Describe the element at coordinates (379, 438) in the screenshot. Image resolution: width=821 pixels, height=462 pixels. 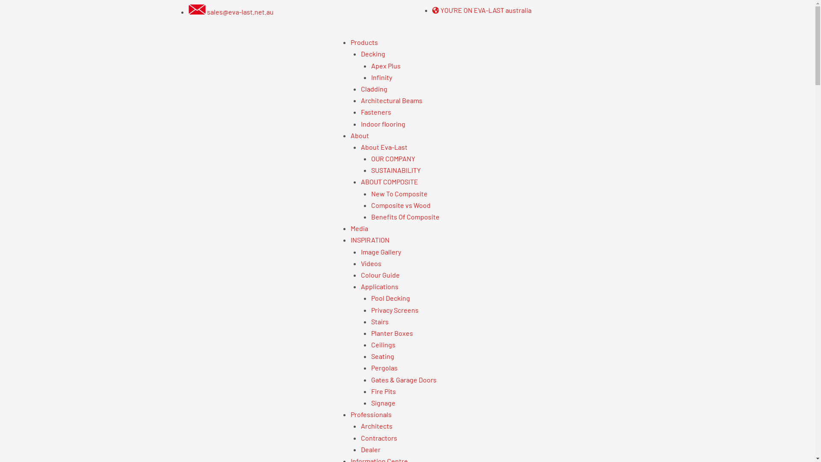
I see `Contractors` at that location.